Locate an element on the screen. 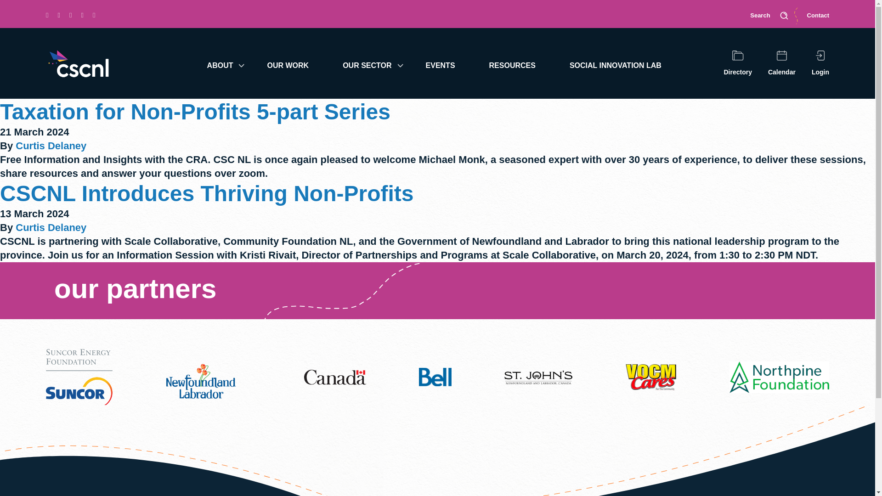 The height and width of the screenshot is (496, 882). Search is located at coordinates (769, 16).